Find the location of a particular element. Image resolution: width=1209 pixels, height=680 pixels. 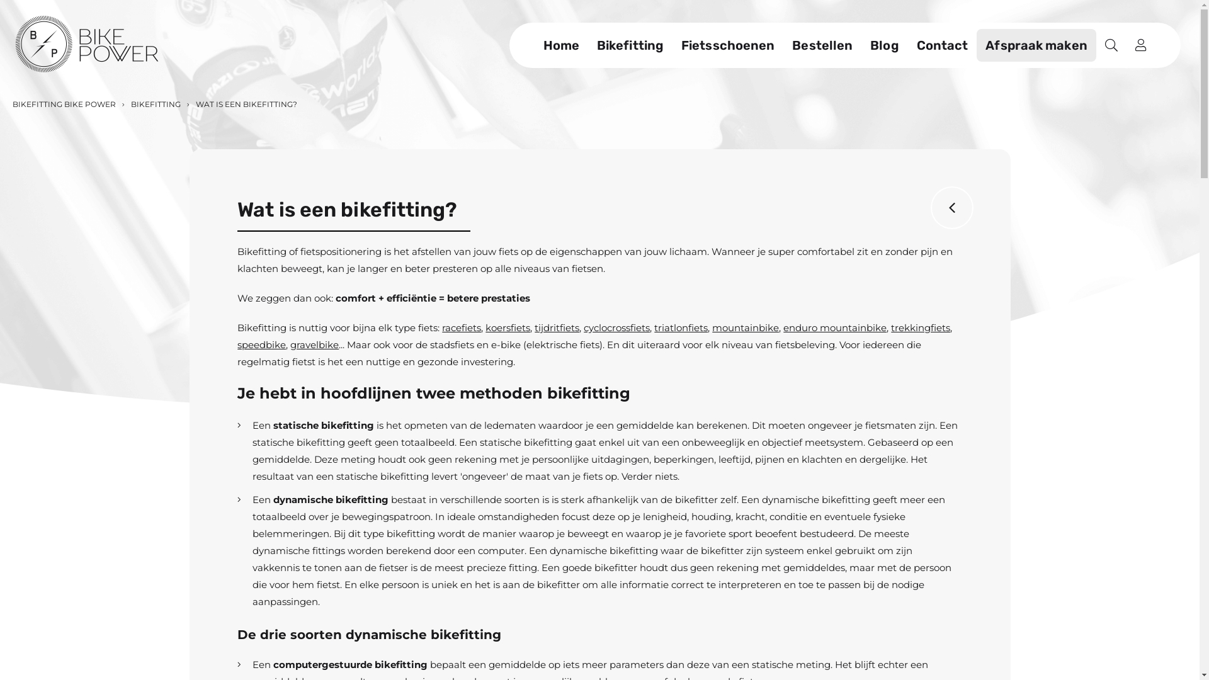

Bikefitting Bike Power is located at coordinates (87, 44).